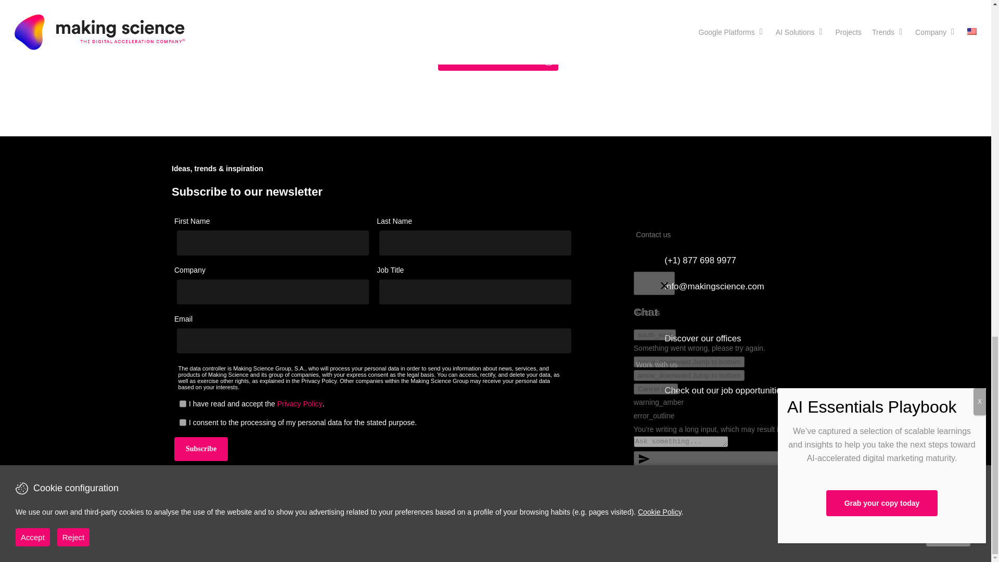 Image resolution: width=999 pixels, height=562 pixels. I want to click on fitnessdigital, so click(283, 6).